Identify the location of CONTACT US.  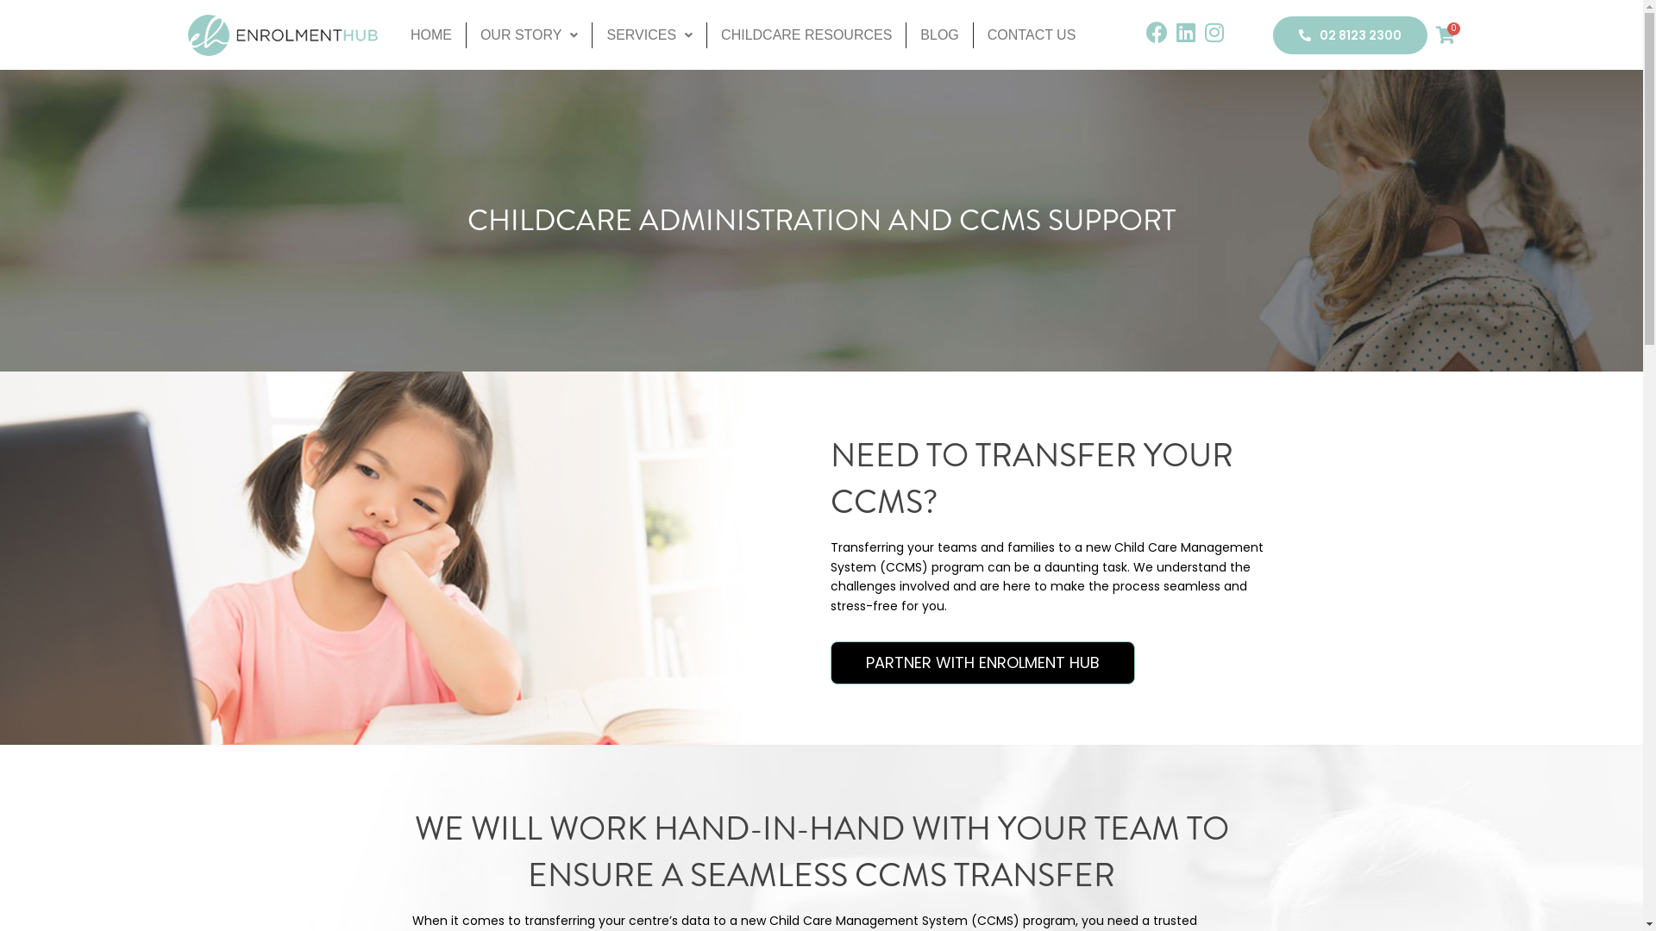
(1032, 35).